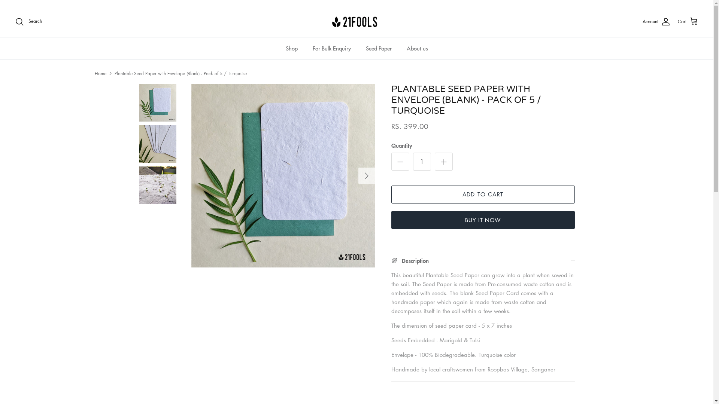  I want to click on 21 Fools , so click(357, 22).